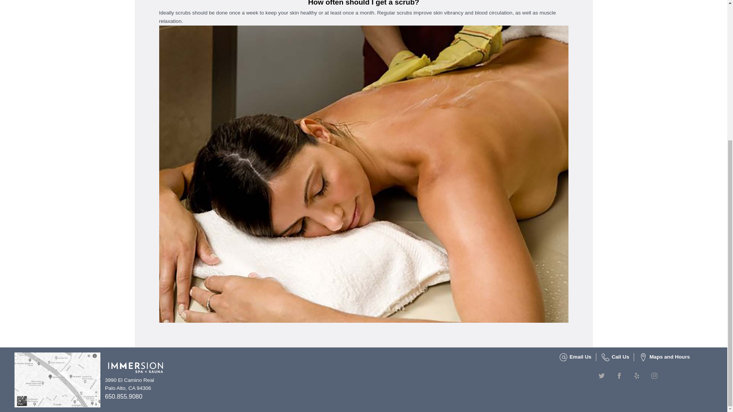 This screenshot has height=412, width=733. What do you see at coordinates (668, 357) in the screenshot?
I see `Maps and Hours` at bounding box center [668, 357].